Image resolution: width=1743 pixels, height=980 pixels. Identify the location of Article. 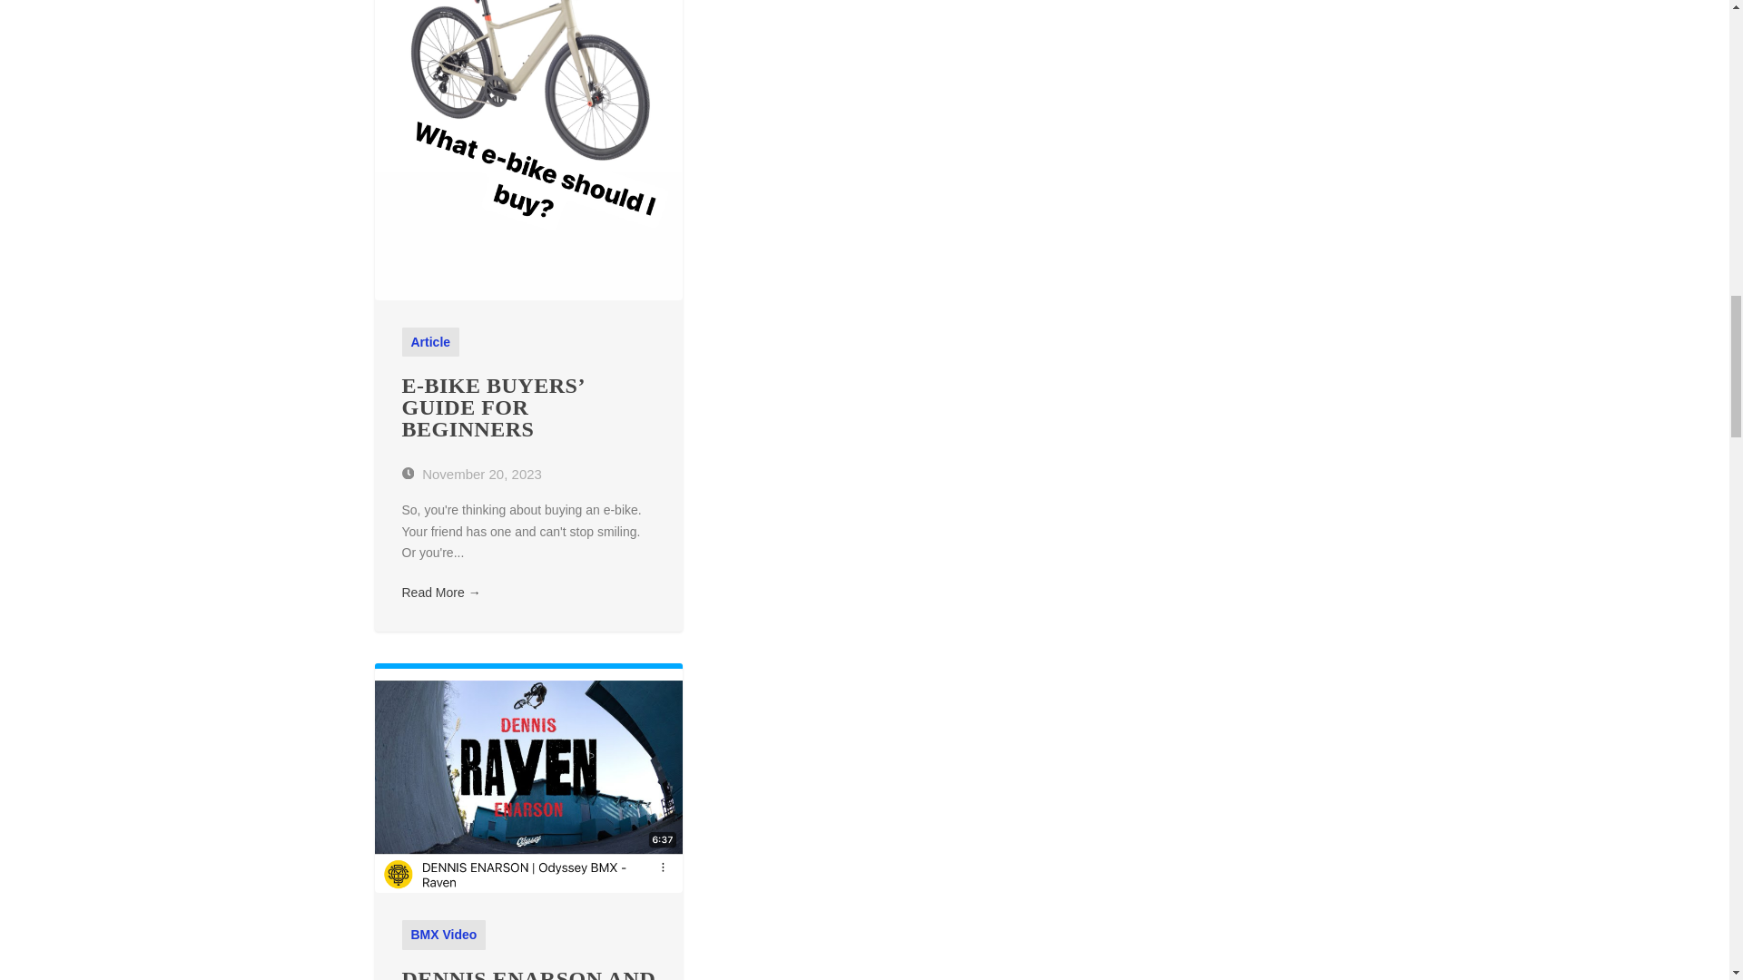
(429, 341).